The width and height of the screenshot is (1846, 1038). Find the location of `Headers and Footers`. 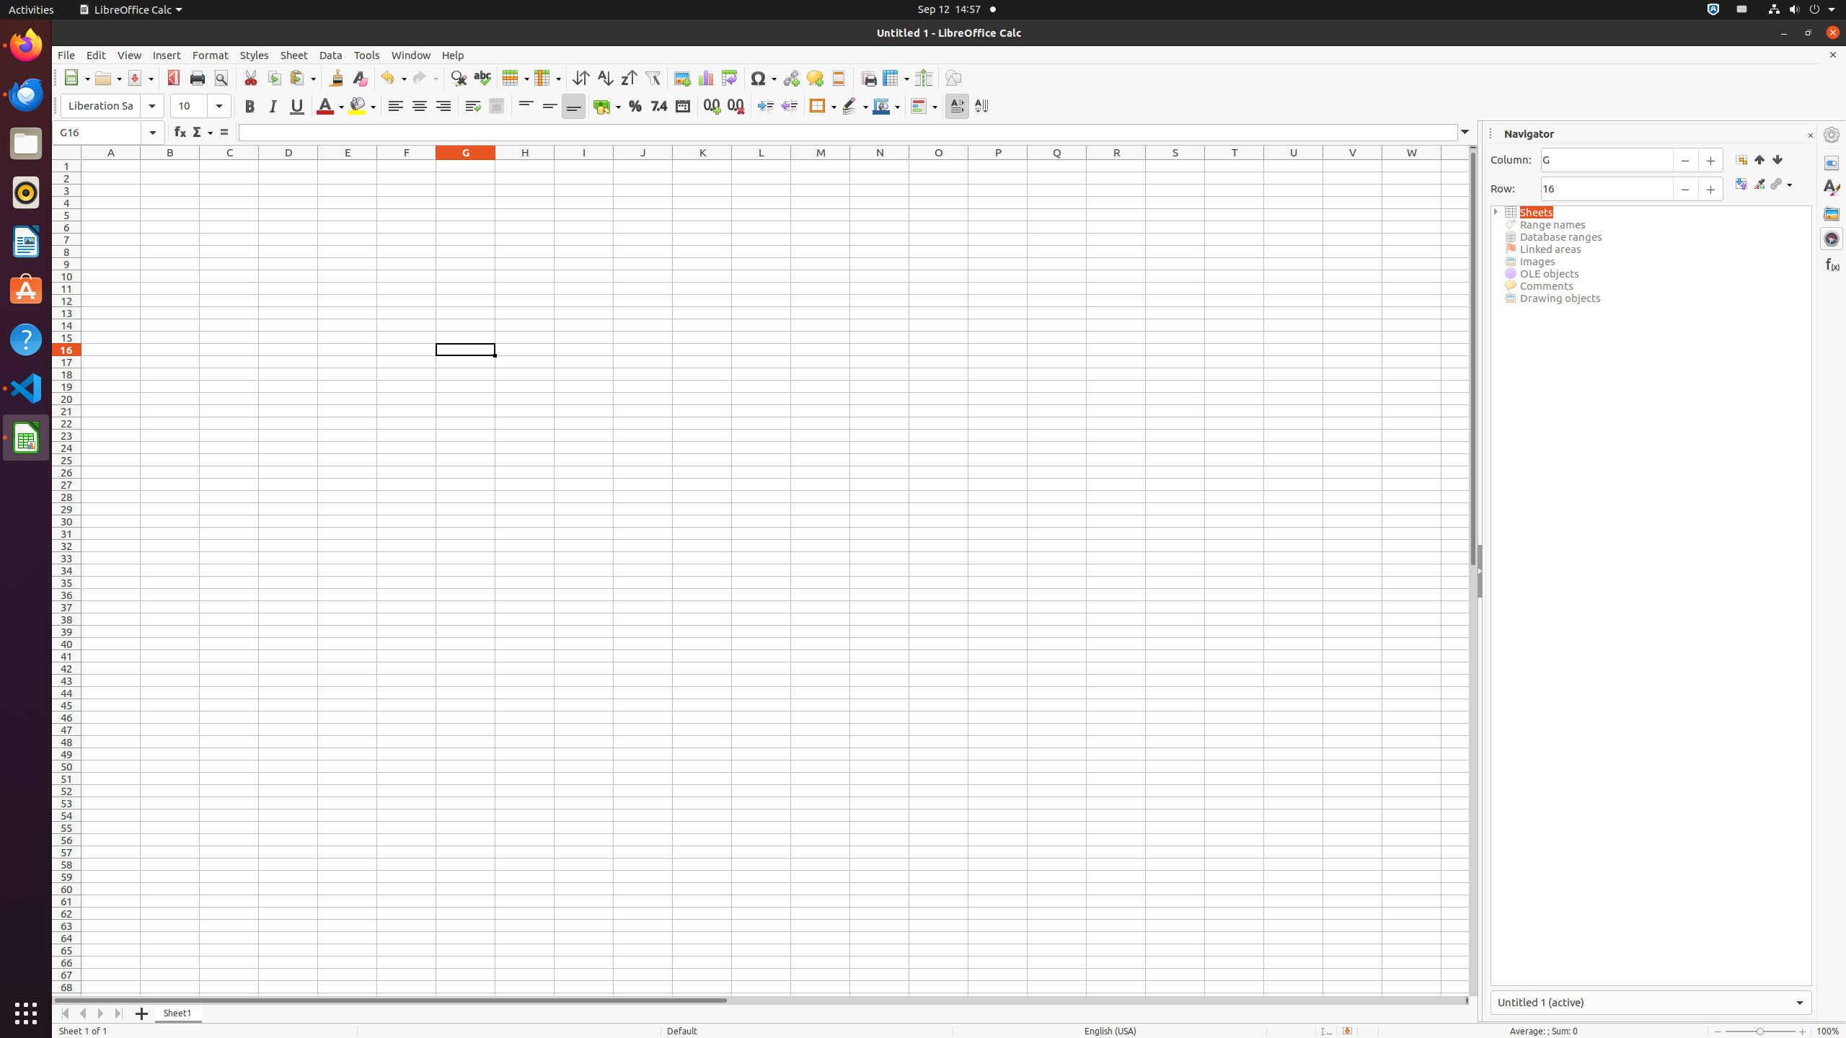

Headers and Footers is located at coordinates (838, 78).